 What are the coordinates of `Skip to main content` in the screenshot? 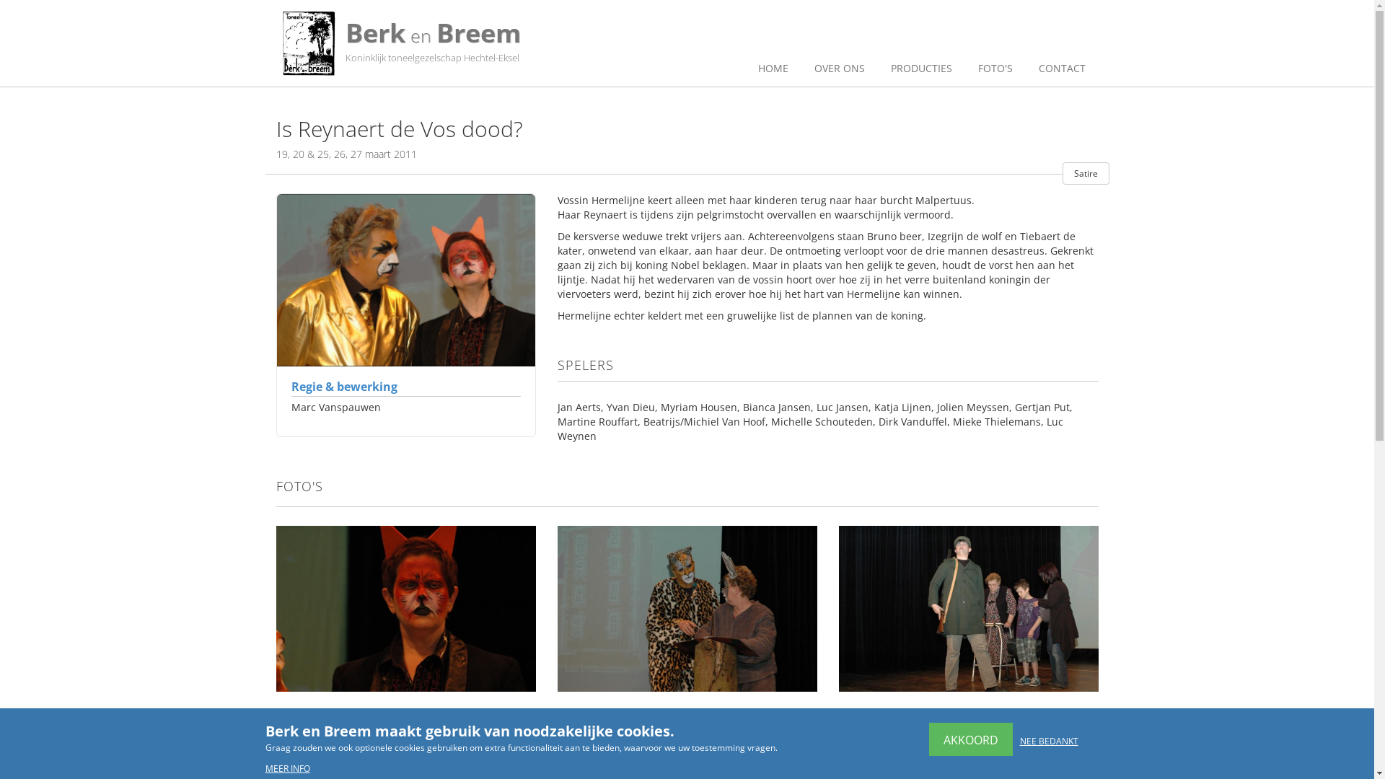 It's located at (50, 0).